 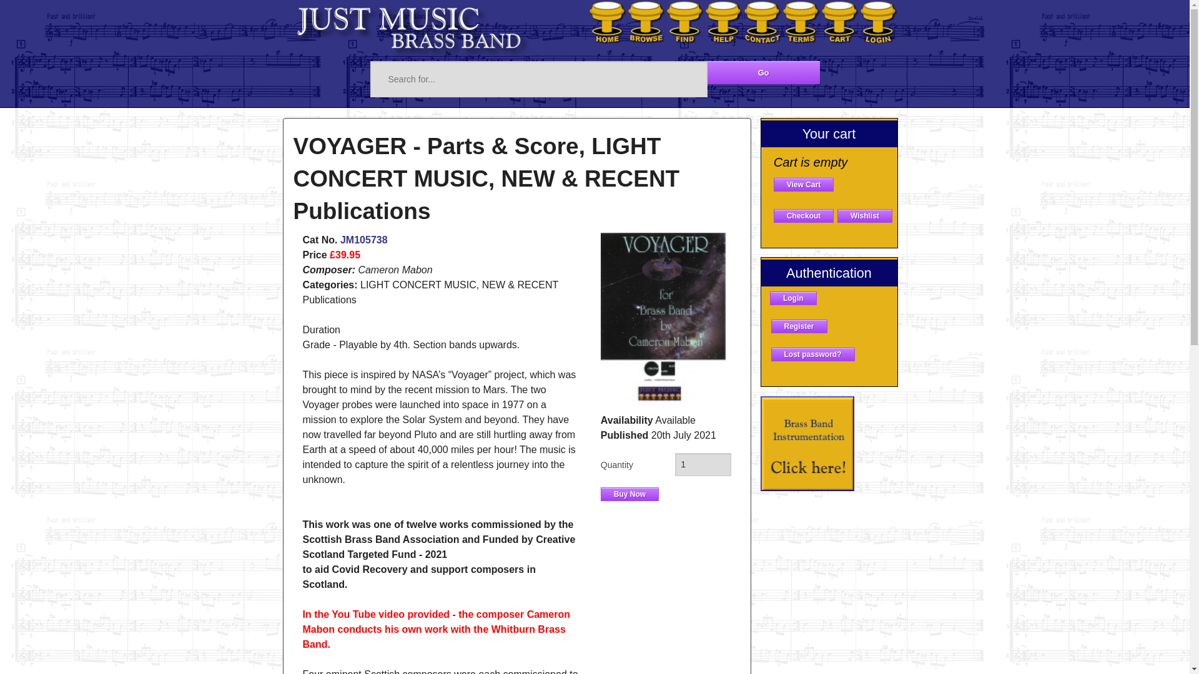 What do you see at coordinates (803, 185) in the screenshot?
I see `View Cart` at bounding box center [803, 185].